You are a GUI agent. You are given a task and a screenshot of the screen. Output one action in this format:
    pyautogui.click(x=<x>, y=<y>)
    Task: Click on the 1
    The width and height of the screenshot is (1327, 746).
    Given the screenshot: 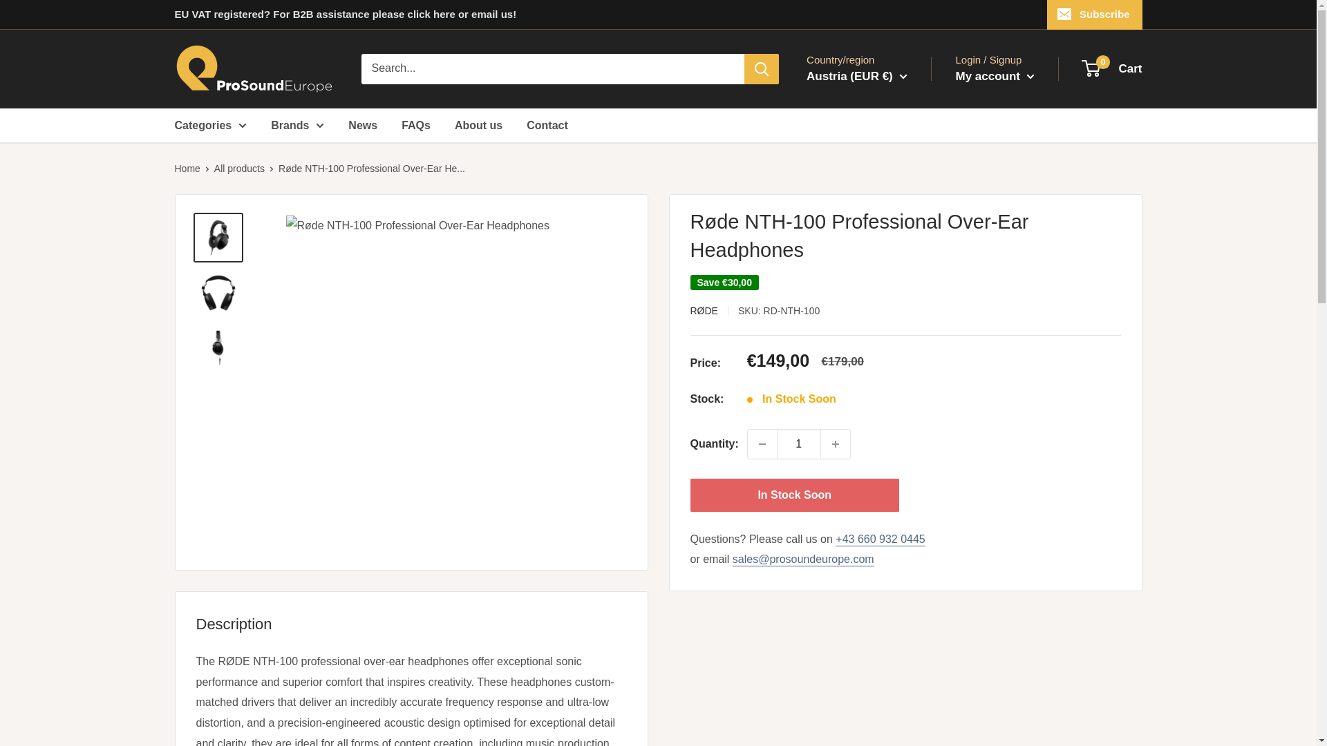 What is the action you would take?
    pyautogui.click(x=799, y=444)
    